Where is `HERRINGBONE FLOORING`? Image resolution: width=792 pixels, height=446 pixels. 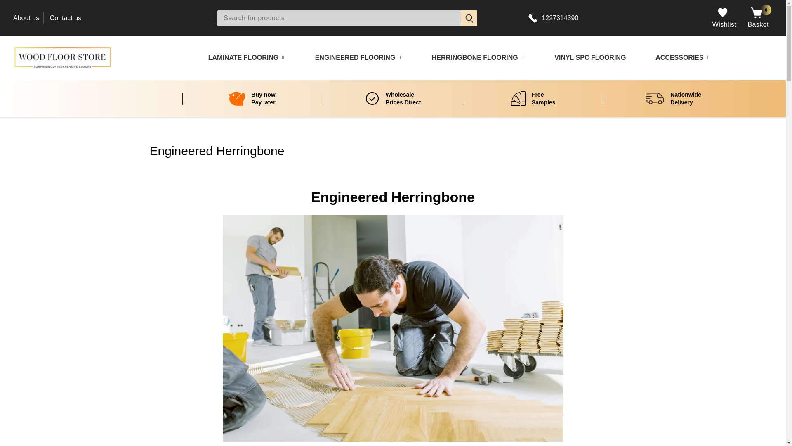
HERRINGBONE FLOORING is located at coordinates (474, 58).